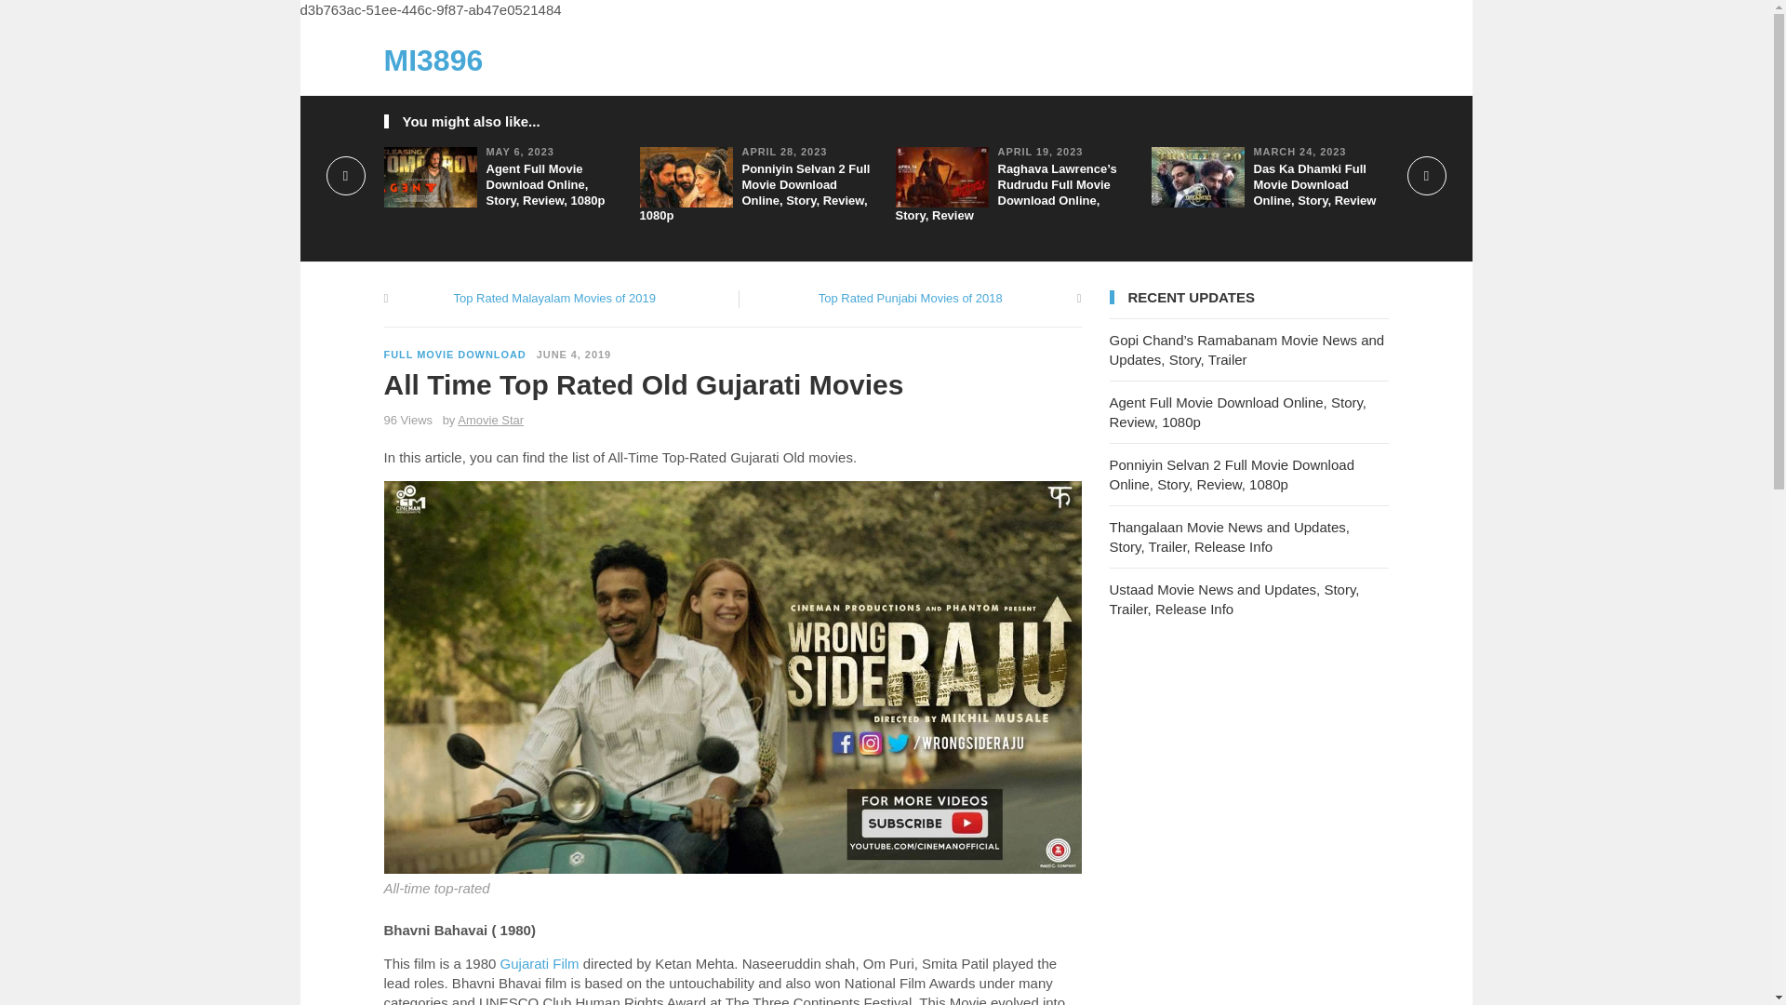 This screenshot has height=1005, width=1786. What do you see at coordinates (554, 298) in the screenshot?
I see `Top Rated Malayalam Movies of 2019` at bounding box center [554, 298].